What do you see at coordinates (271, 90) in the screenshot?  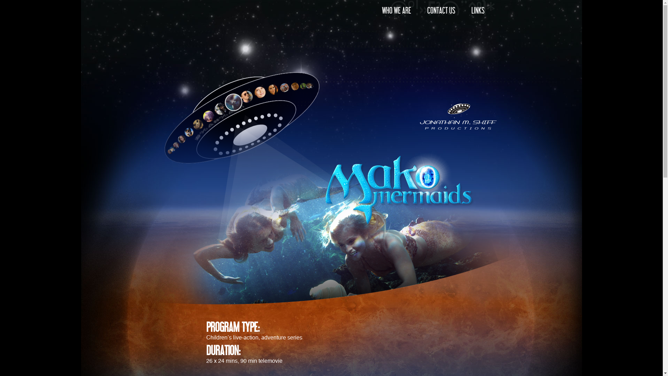 I see `Elephant Princess` at bounding box center [271, 90].